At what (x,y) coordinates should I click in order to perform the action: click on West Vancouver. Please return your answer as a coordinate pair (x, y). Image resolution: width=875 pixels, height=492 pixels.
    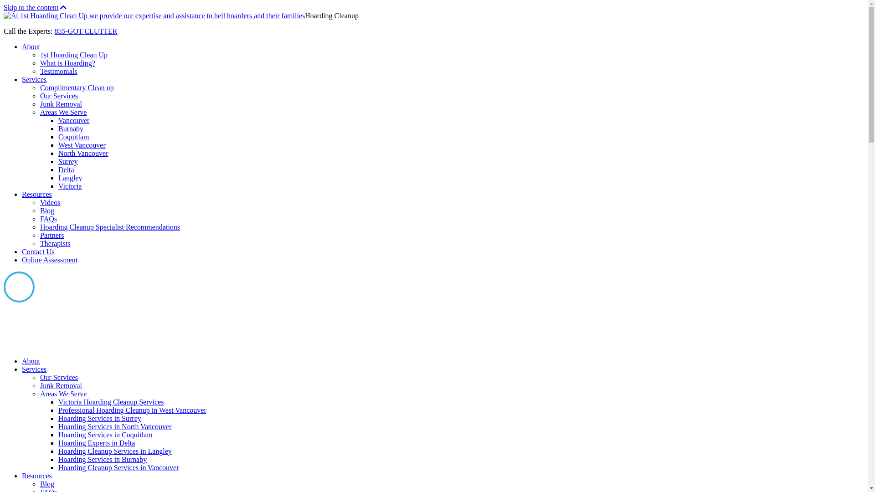
    Looking at the image, I should click on (82, 145).